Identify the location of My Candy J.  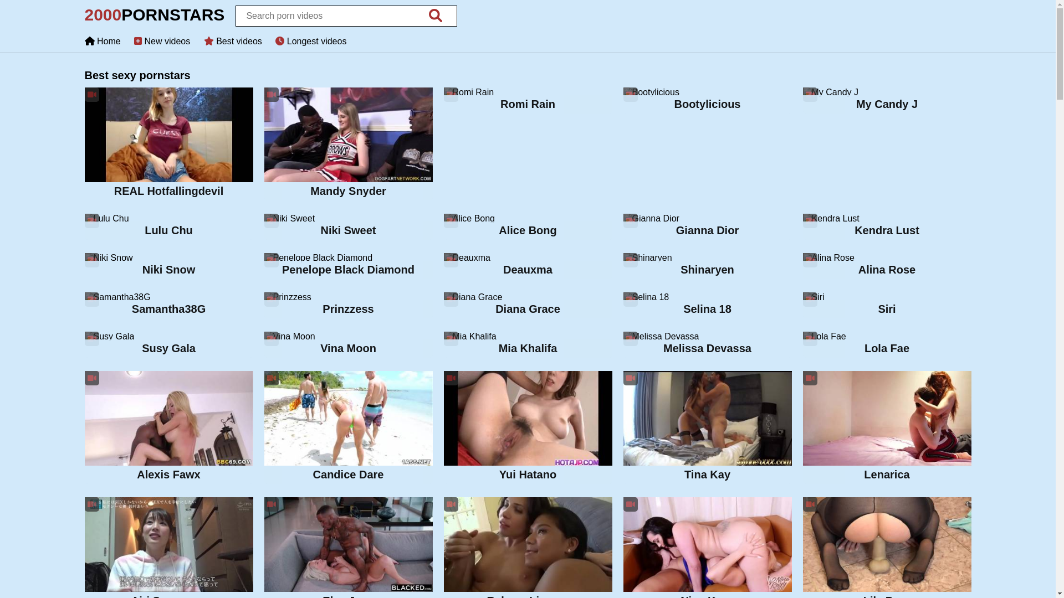
(887, 102).